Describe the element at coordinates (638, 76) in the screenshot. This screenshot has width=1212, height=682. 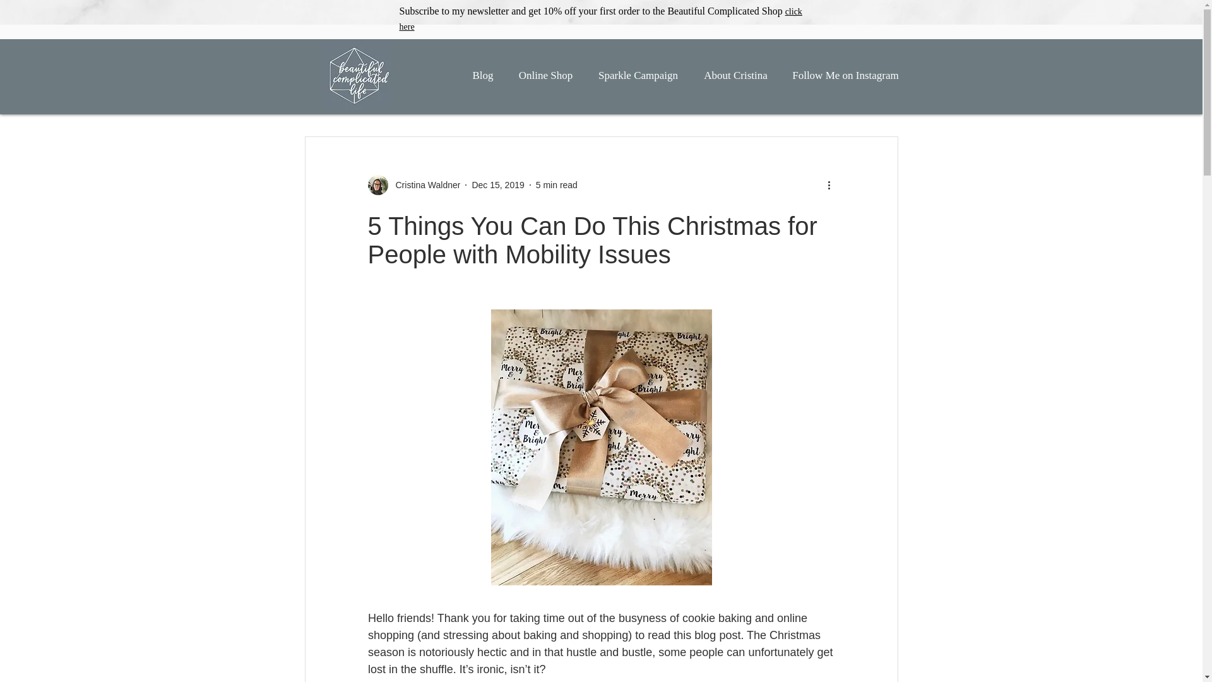
I see `Sparkle Campaign` at that location.